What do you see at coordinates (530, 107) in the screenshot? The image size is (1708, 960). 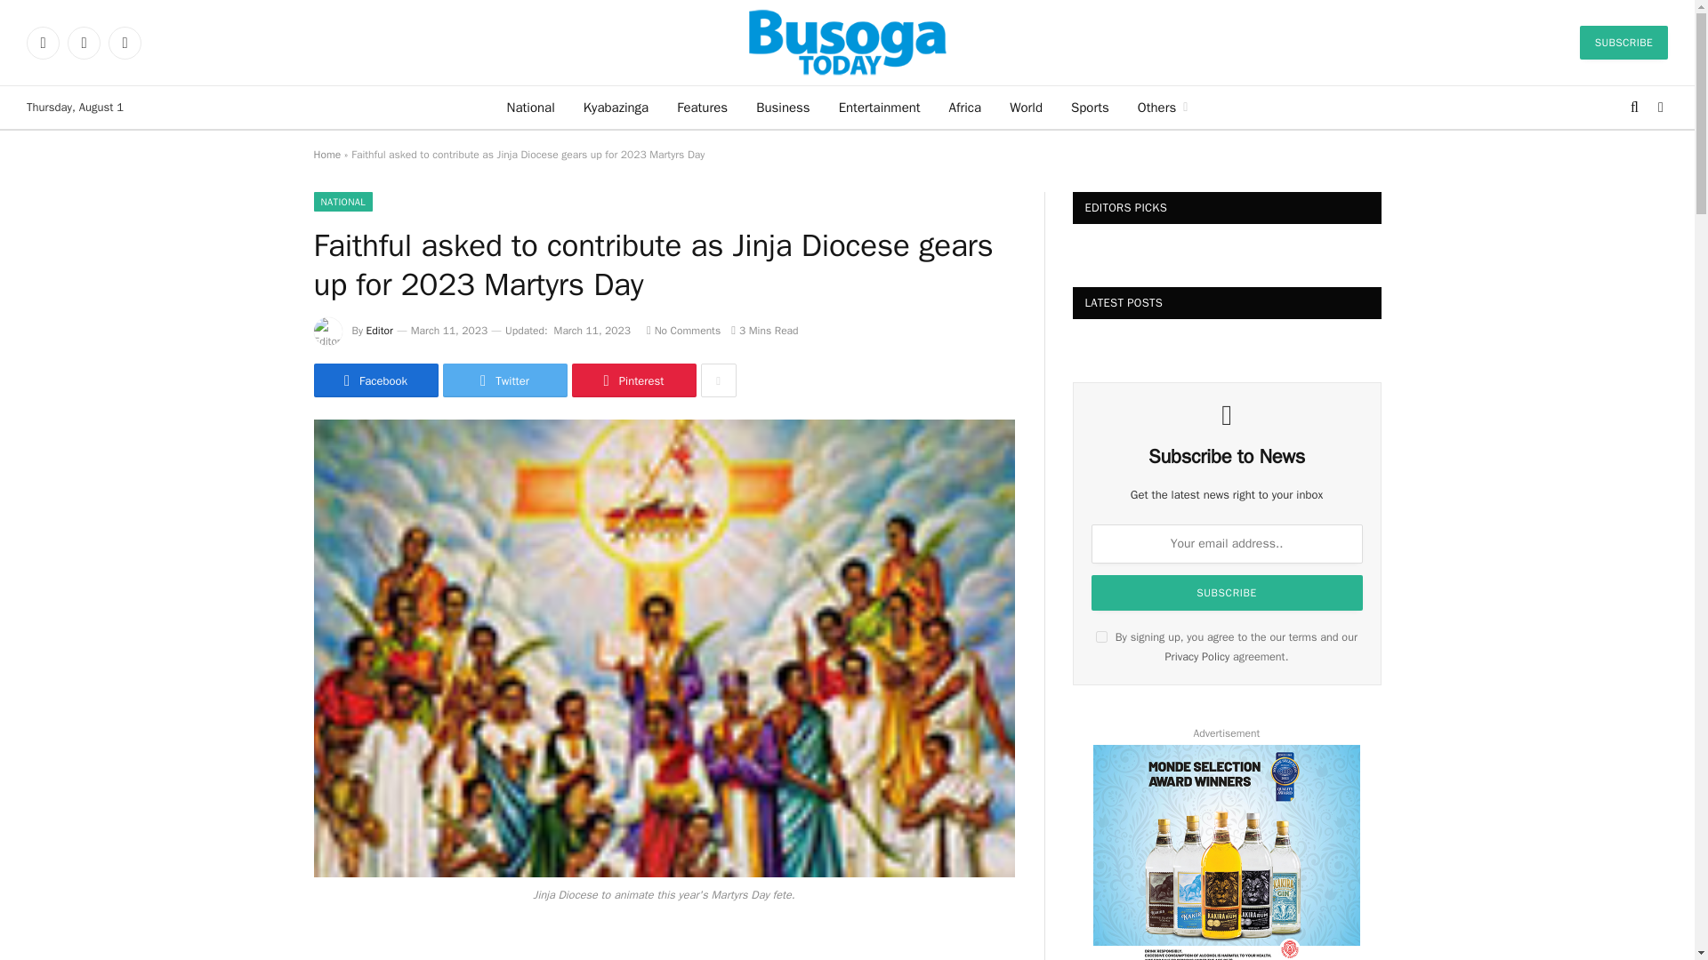 I see `National` at bounding box center [530, 107].